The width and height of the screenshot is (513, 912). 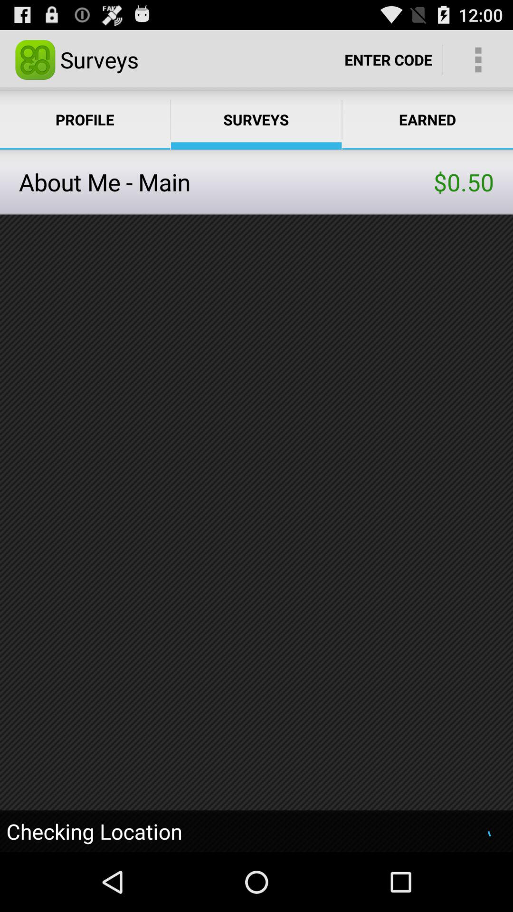 What do you see at coordinates (389, 60) in the screenshot?
I see `tap enter code icon` at bounding box center [389, 60].